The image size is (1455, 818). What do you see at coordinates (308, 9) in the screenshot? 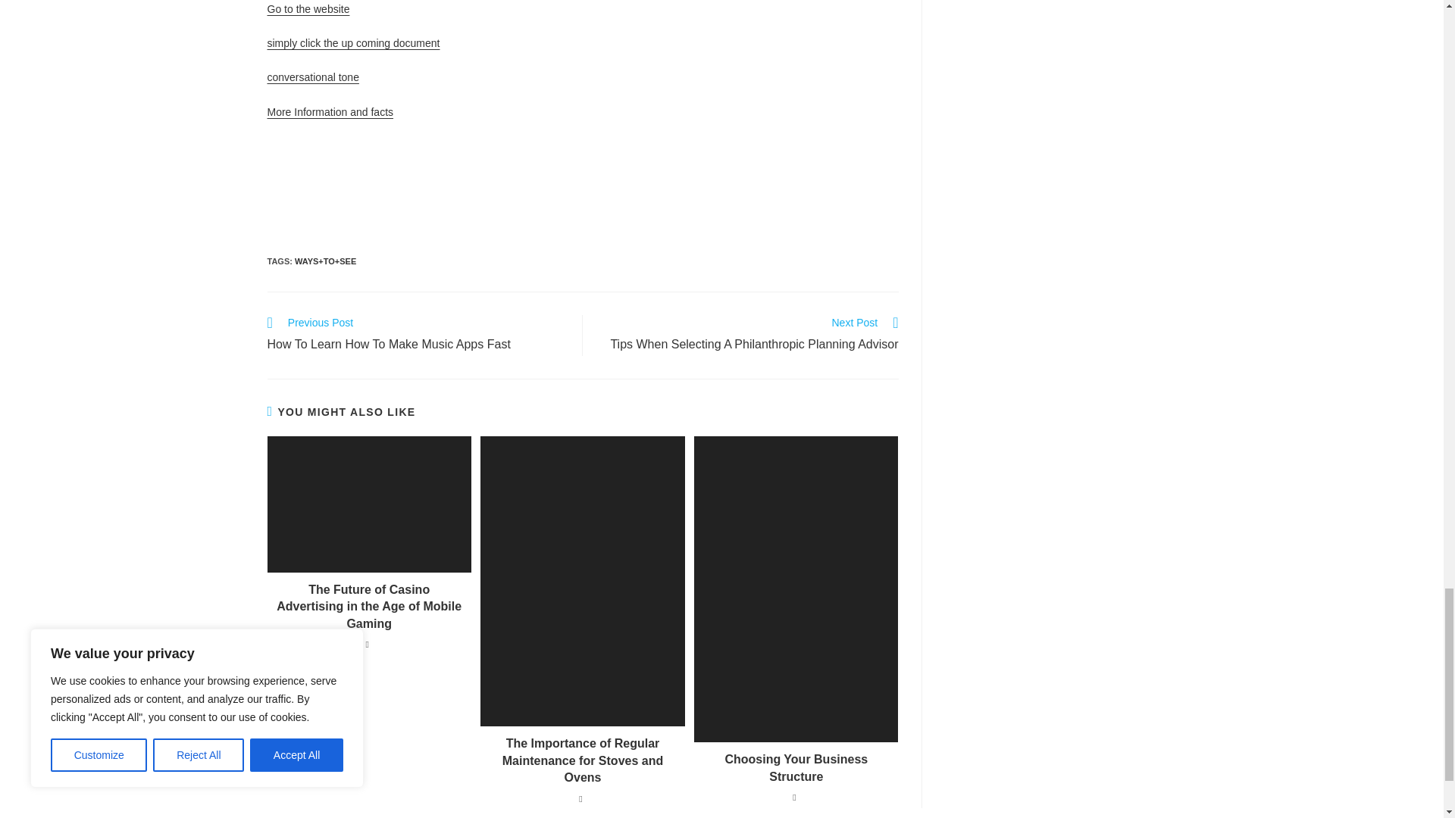
I see `Go to the website` at bounding box center [308, 9].